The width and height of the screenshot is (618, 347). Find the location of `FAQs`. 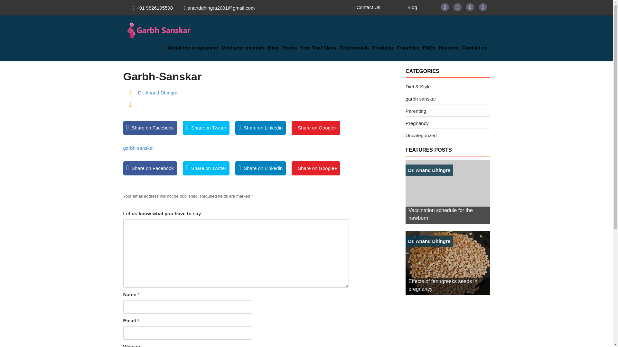

FAQs is located at coordinates (431, 48).